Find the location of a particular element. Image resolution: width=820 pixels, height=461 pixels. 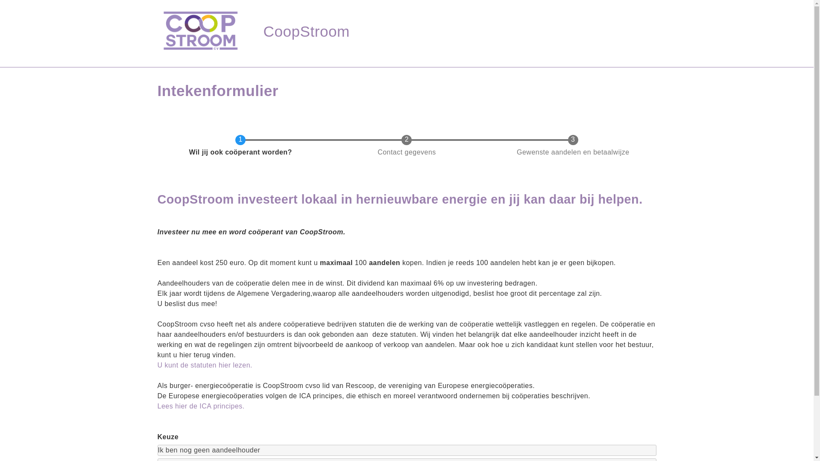

U kunt de statuten hier lezen. is located at coordinates (205, 365).